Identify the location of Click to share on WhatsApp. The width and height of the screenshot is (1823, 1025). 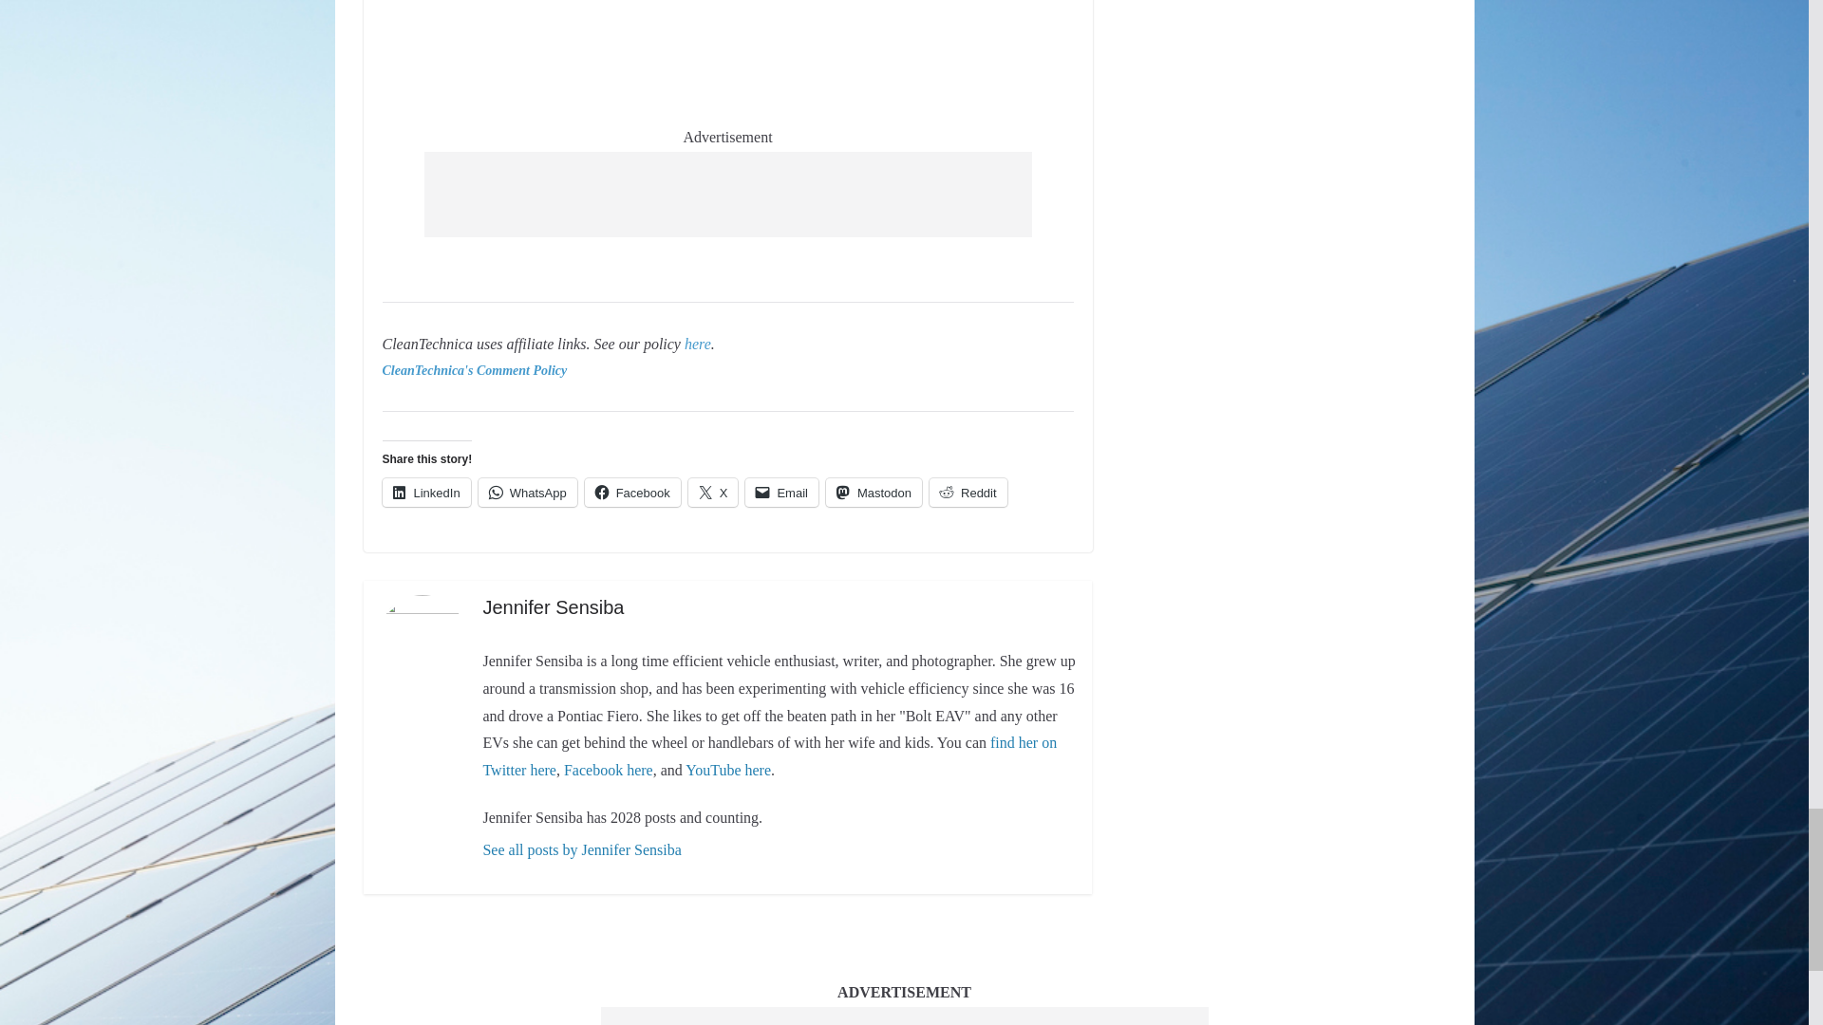
(528, 492).